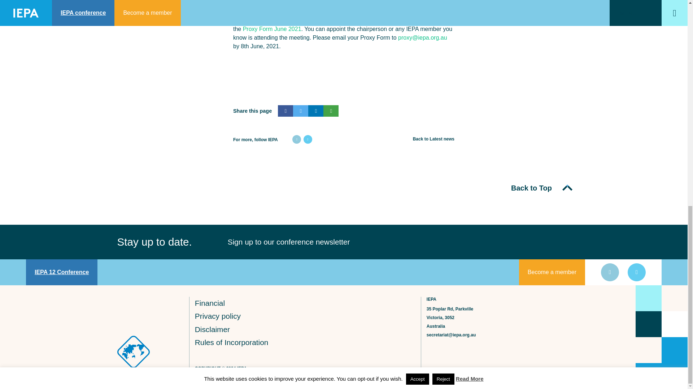 This screenshot has height=389, width=693. What do you see at coordinates (541, 188) in the screenshot?
I see `Back to Top` at bounding box center [541, 188].